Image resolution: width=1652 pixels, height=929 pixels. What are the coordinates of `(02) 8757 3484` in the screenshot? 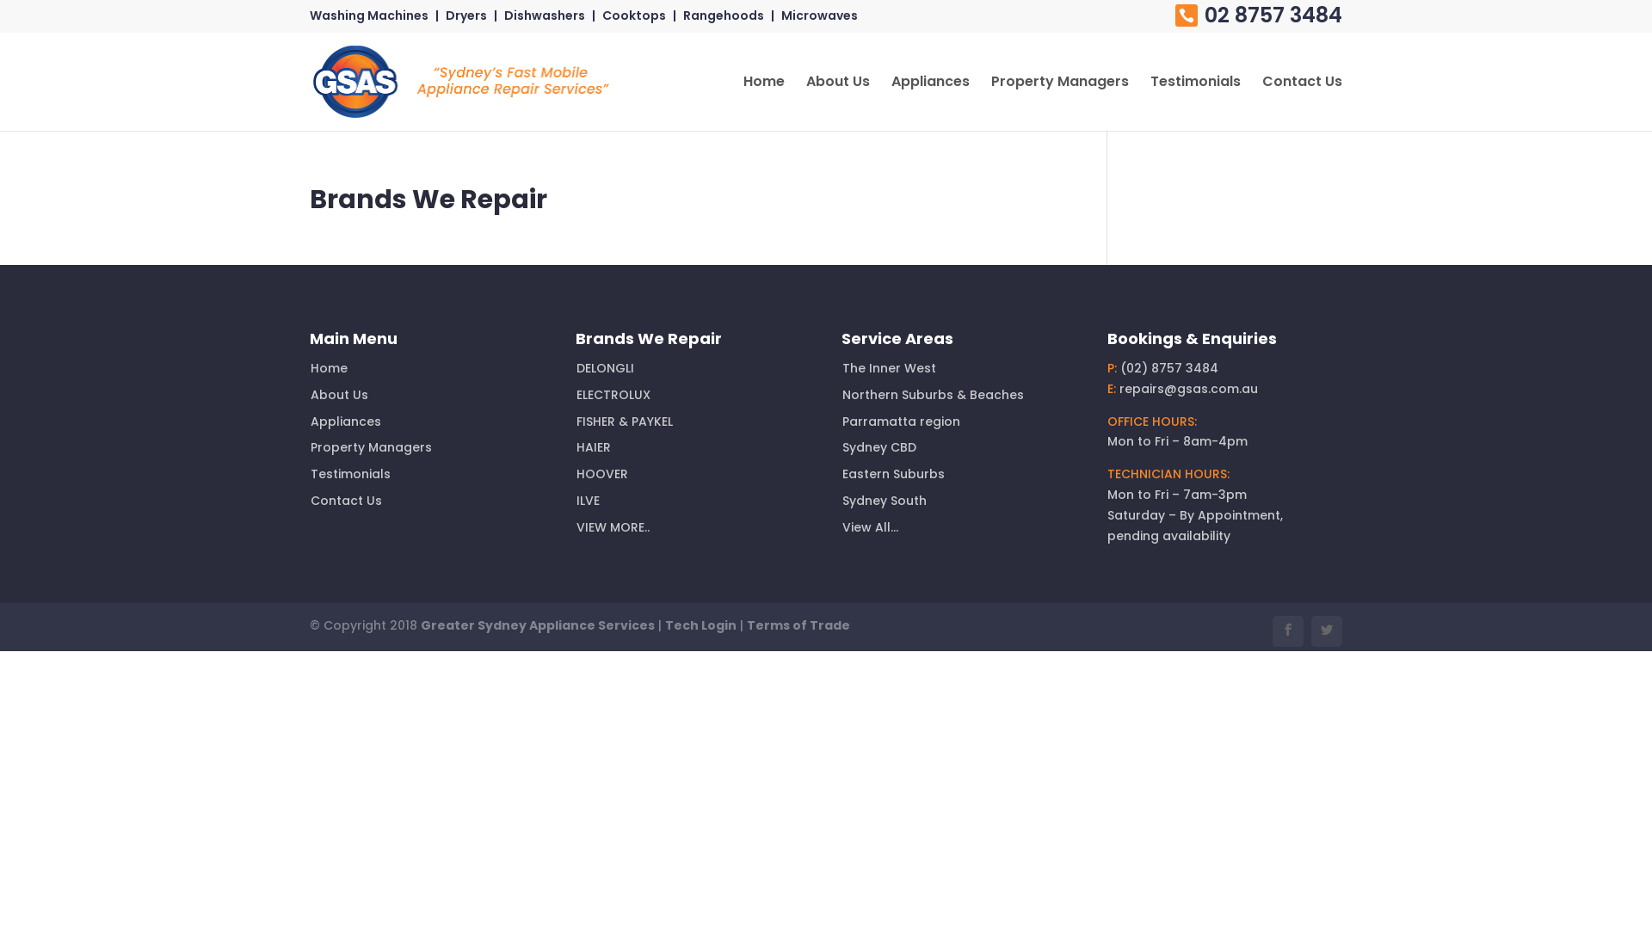 It's located at (1169, 368).